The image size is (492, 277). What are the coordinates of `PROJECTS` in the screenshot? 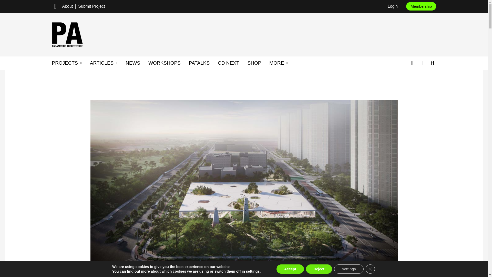 It's located at (67, 63).